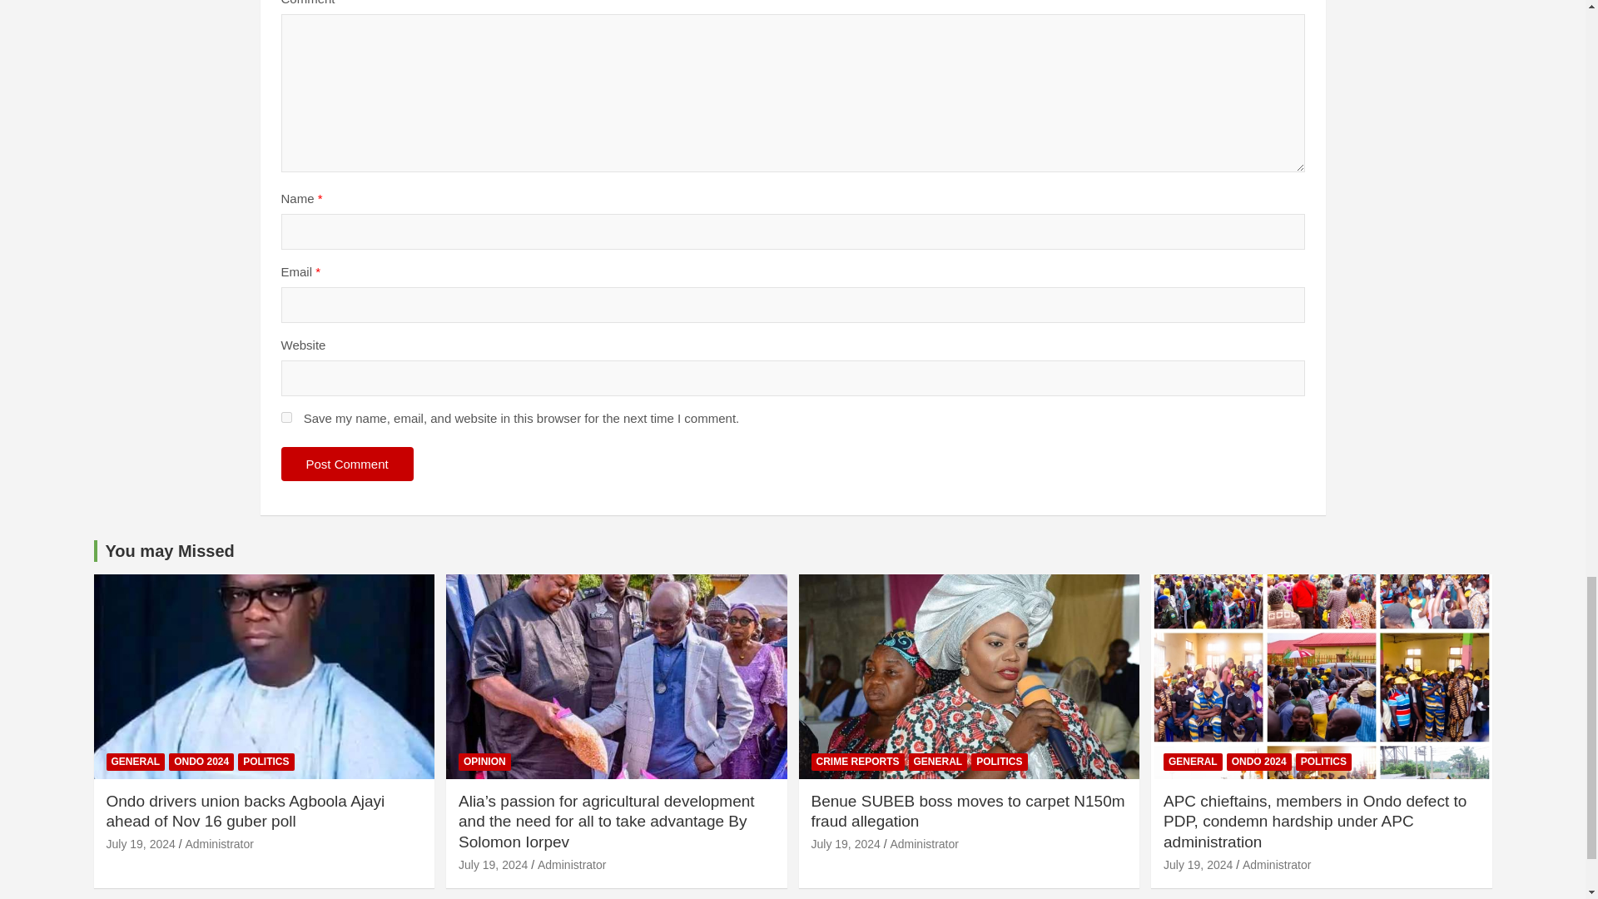  What do you see at coordinates (266, 762) in the screenshot?
I see `POLITICS` at bounding box center [266, 762].